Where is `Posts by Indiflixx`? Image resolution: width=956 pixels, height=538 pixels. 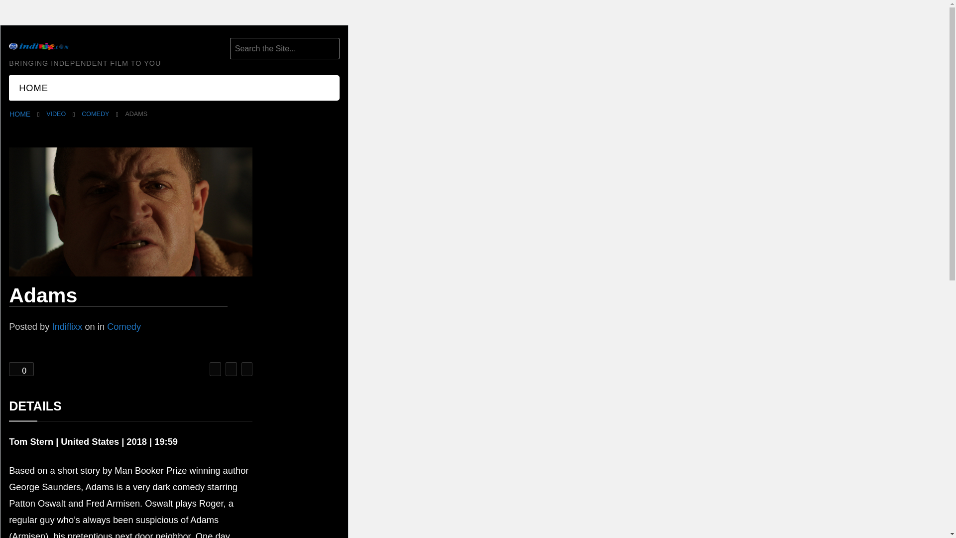 Posts by Indiflixx is located at coordinates (67, 326).